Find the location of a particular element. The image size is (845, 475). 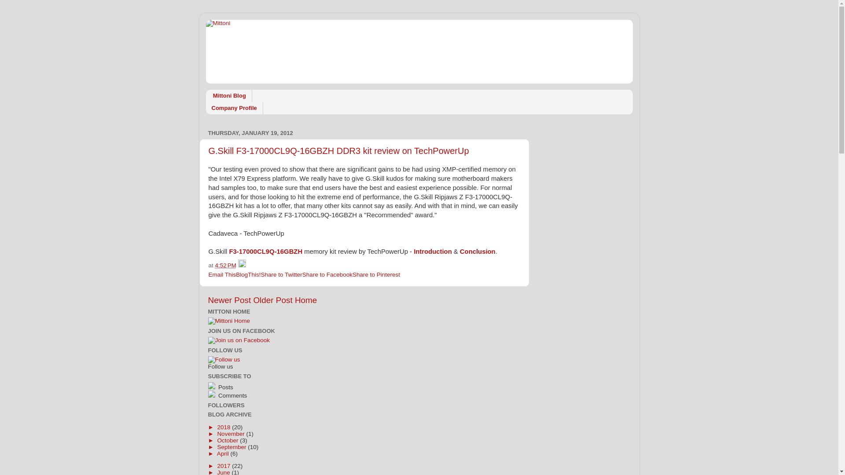

Introduction is located at coordinates (433, 252).